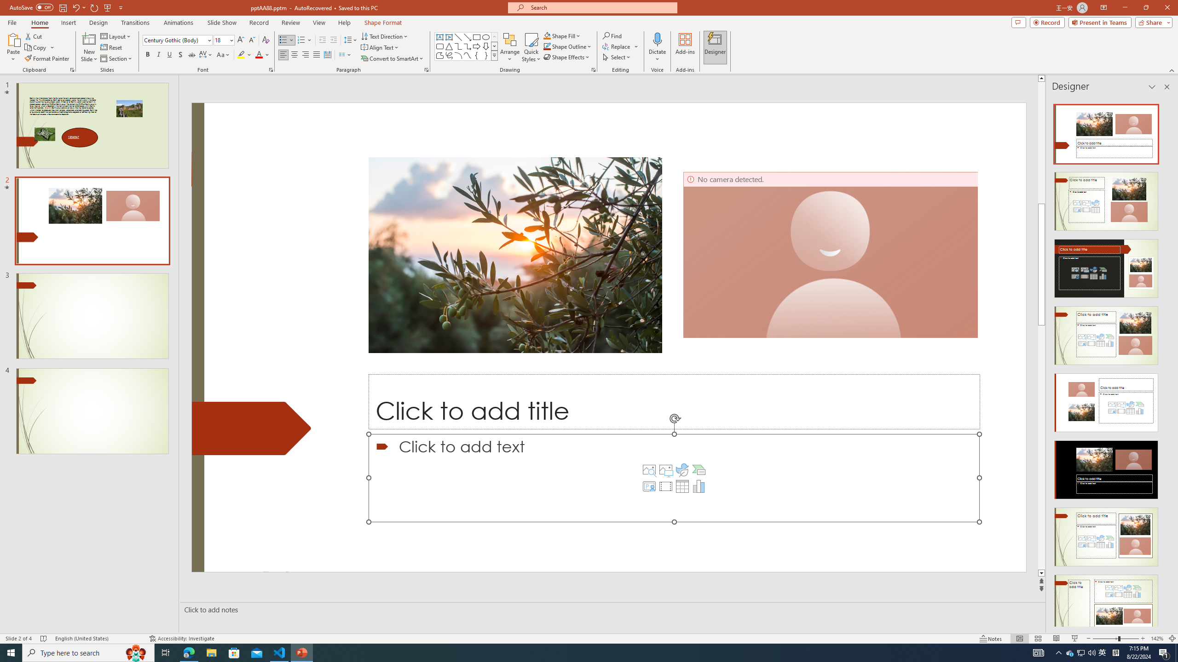 This screenshot has height=662, width=1178. I want to click on Dictate, so click(657, 39).